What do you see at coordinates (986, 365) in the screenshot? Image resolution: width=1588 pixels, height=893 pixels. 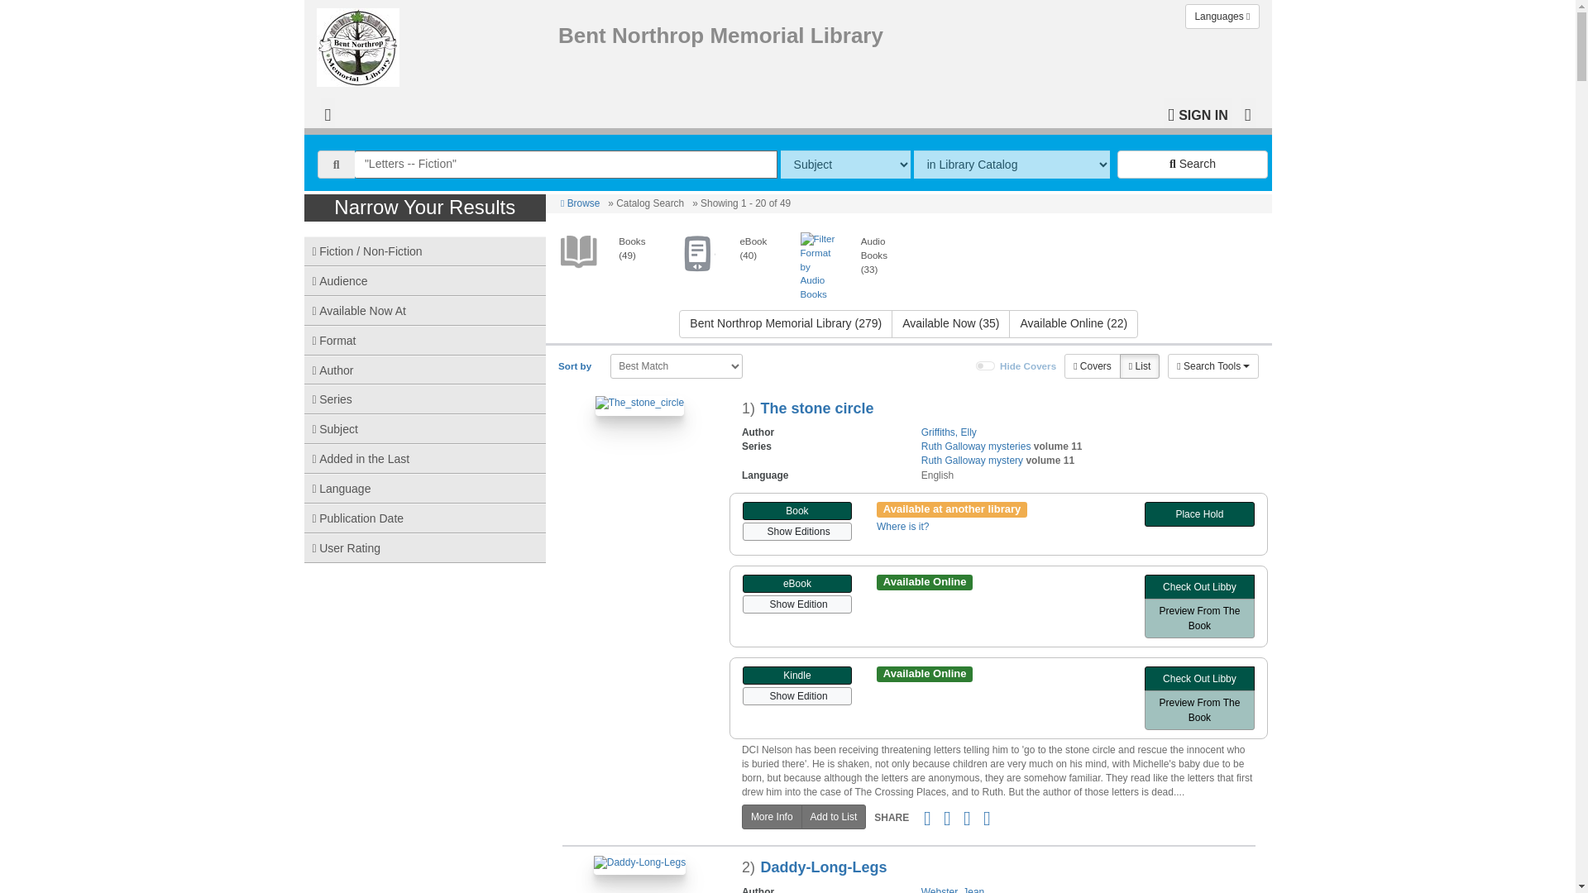 I see `on` at bounding box center [986, 365].